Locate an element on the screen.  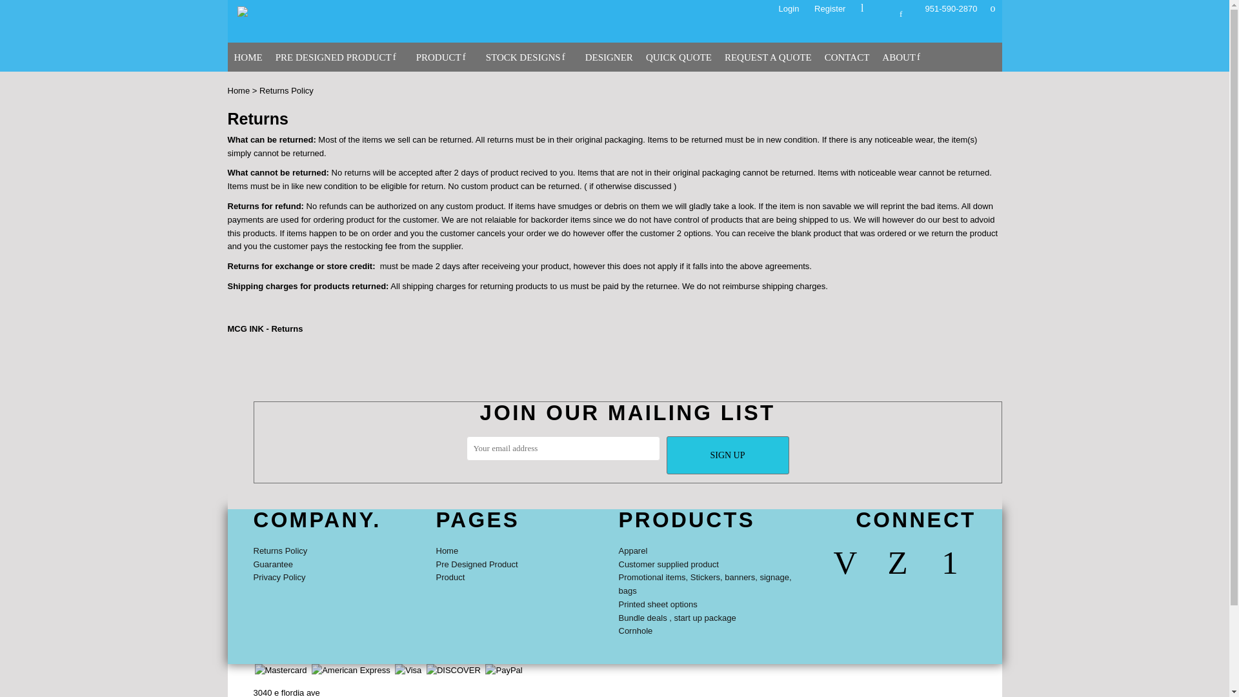
PRE DESIGNED PRODUCT is located at coordinates (339, 57).